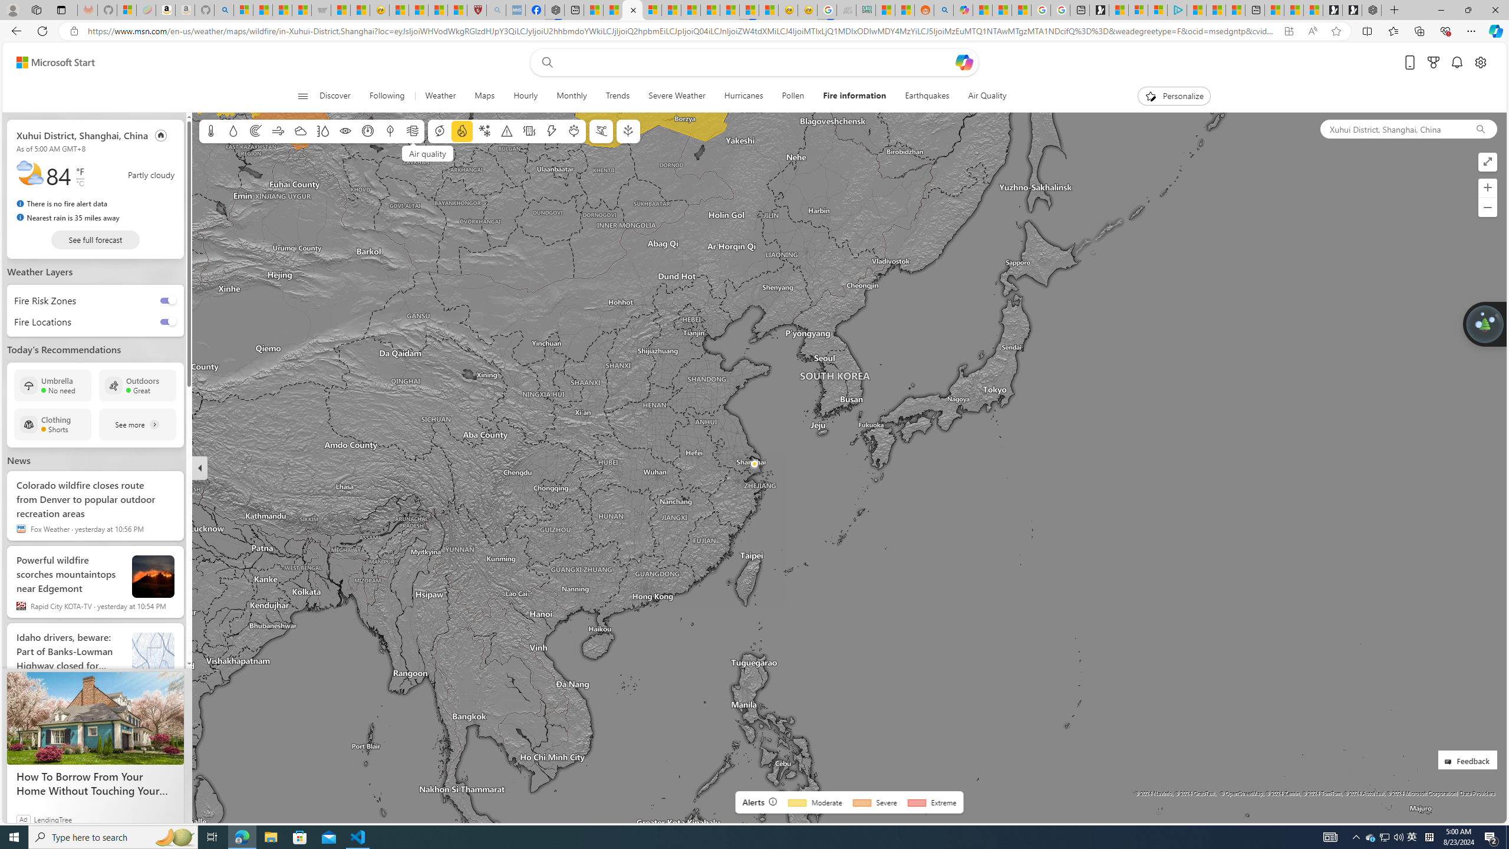 This screenshot has width=1509, height=849. What do you see at coordinates (390, 131) in the screenshot?
I see `Dew point` at bounding box center [390, 131].